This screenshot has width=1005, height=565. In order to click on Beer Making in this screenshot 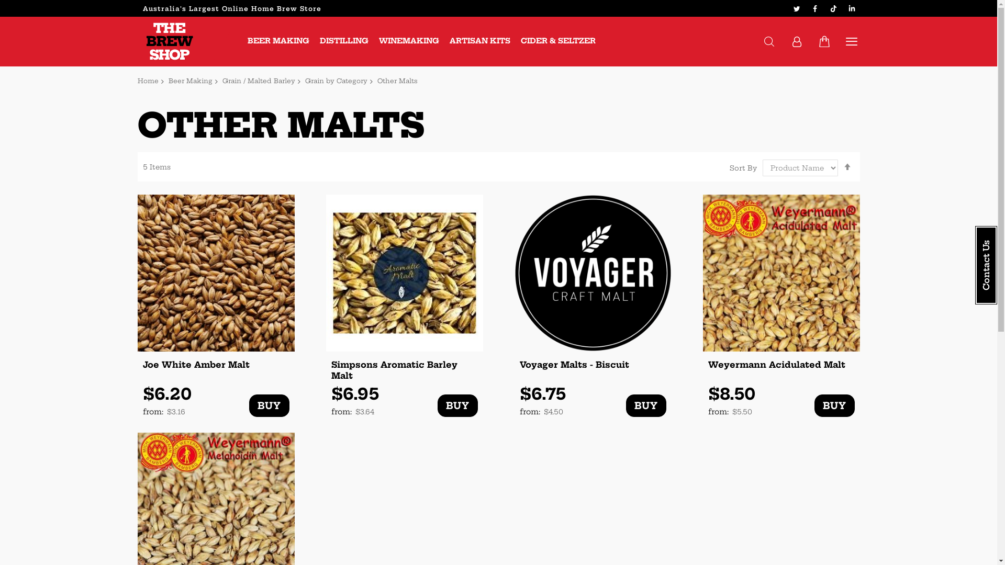, I will do `click(191, 81)`.